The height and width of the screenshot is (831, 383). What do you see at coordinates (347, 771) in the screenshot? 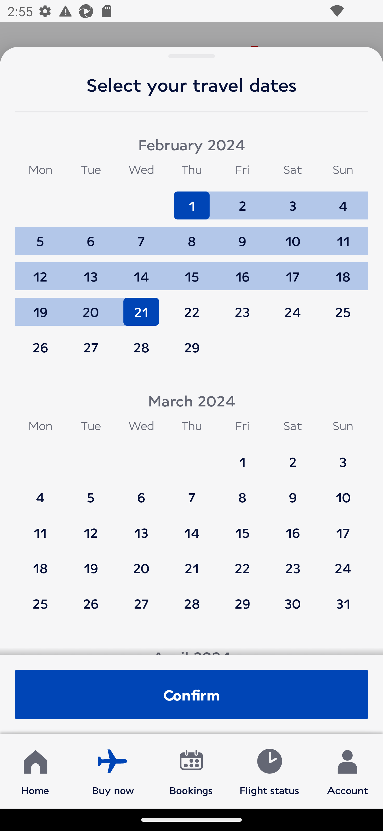
I see `Account` at bounding box center [347, 771].